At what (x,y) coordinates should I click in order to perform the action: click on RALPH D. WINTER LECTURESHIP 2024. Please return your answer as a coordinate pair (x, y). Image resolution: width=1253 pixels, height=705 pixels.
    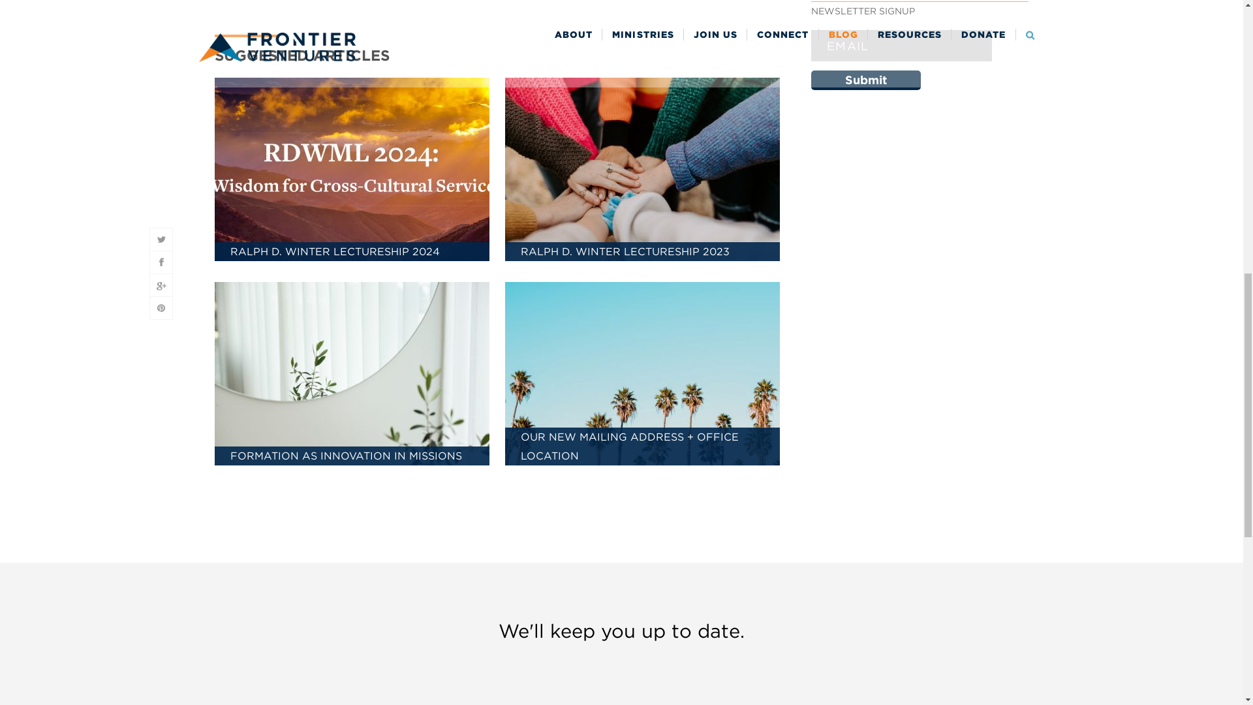
    Looking at the image, I should click on (351, 170).